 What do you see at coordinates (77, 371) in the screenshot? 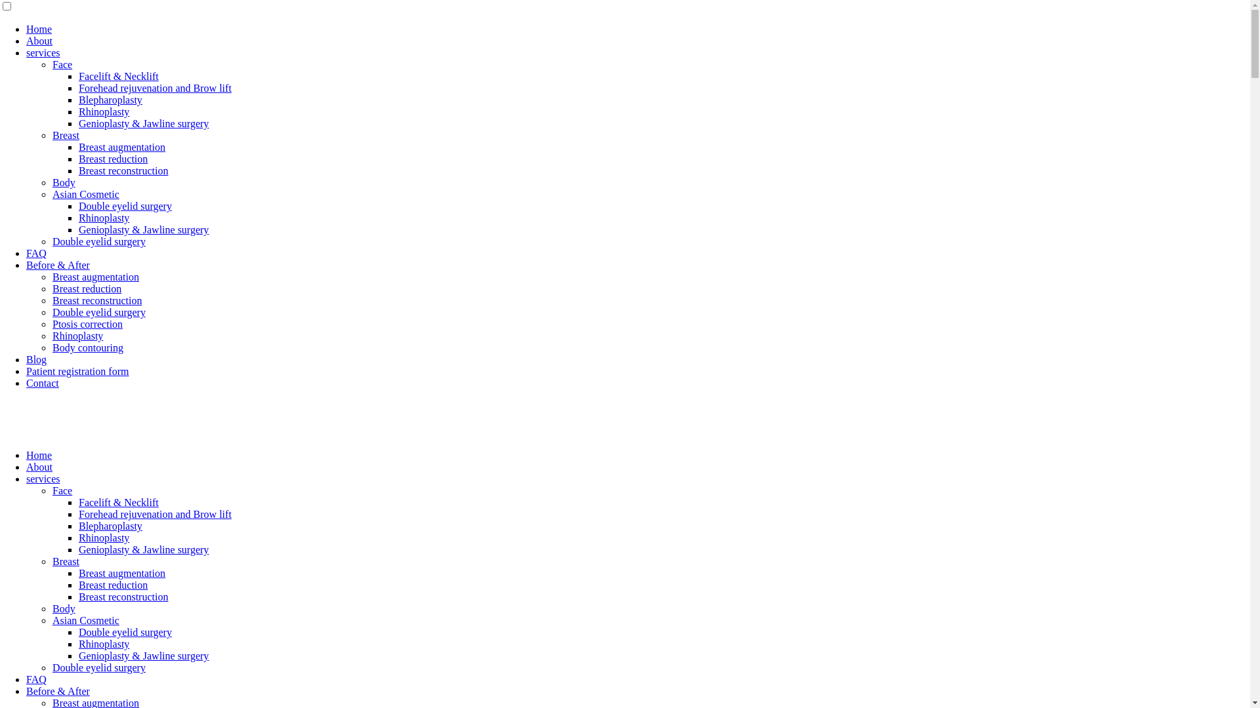
I see `Patient registration form` at bounding box center [77, 371].